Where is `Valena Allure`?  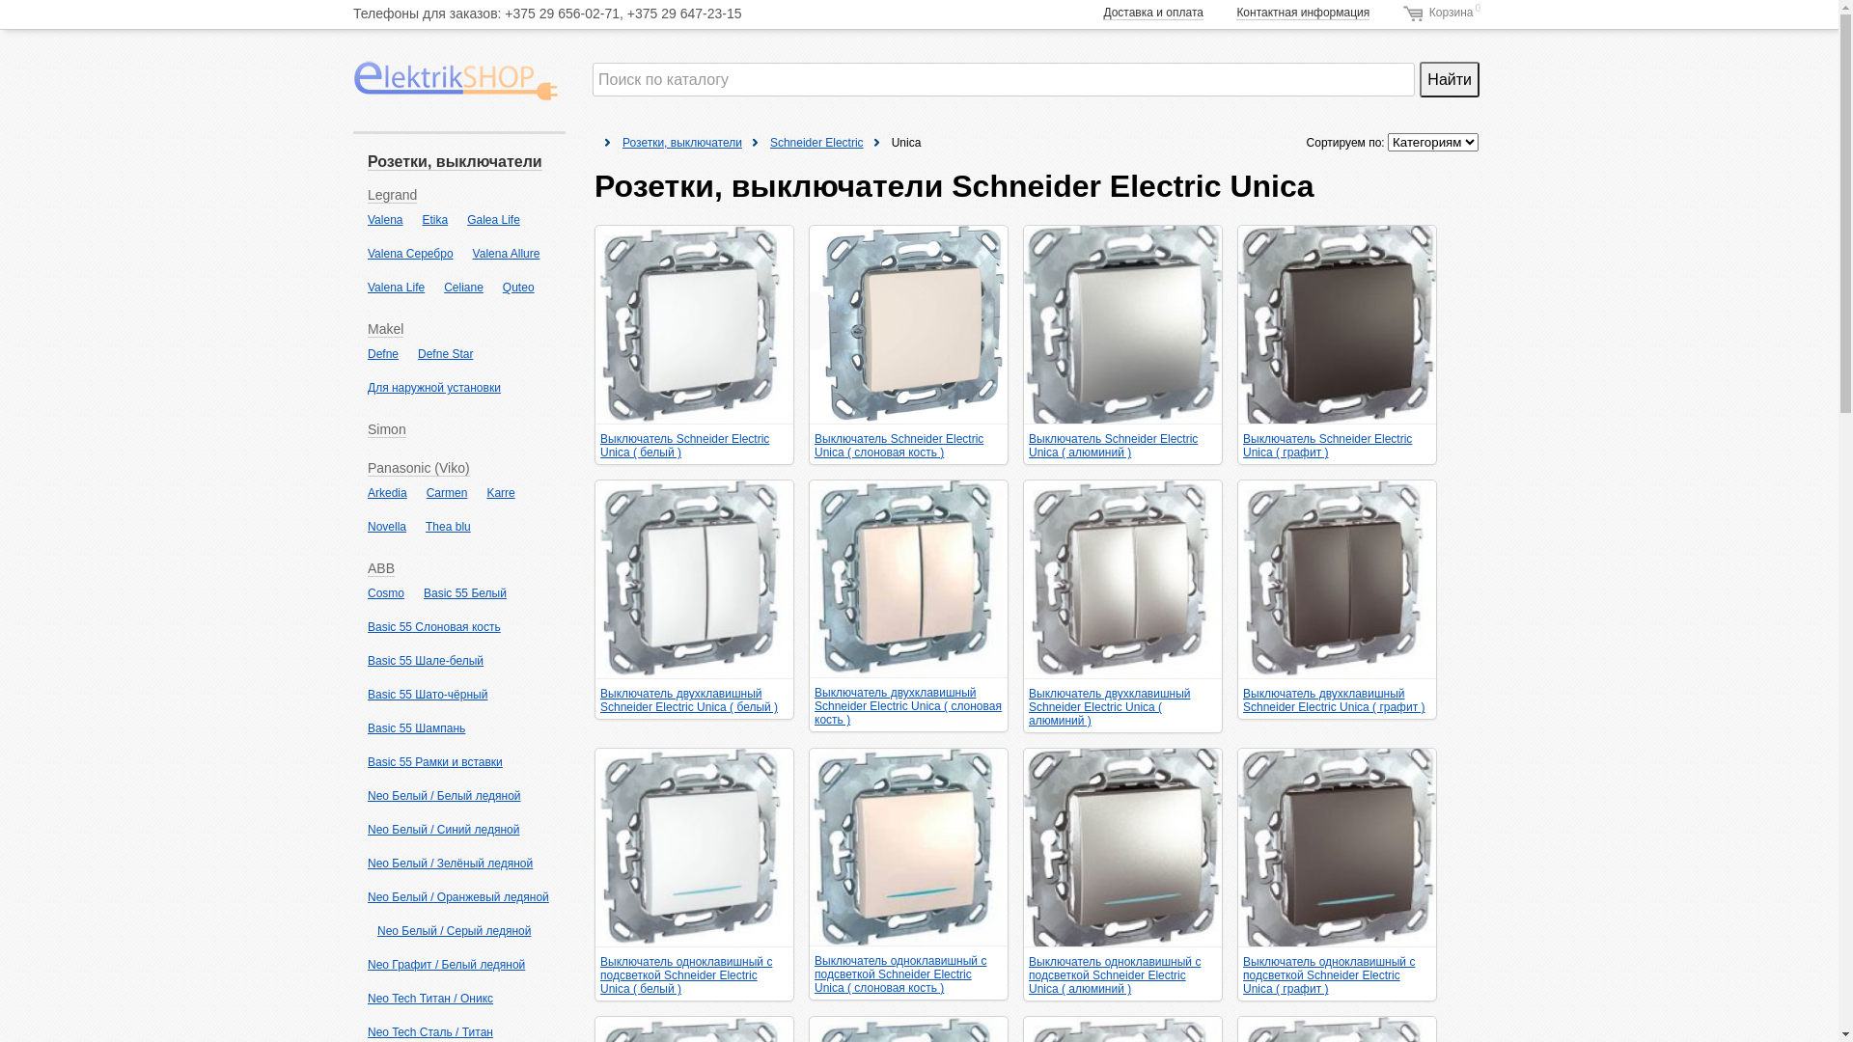
Valena Allure is located at coordinates (506, 254).